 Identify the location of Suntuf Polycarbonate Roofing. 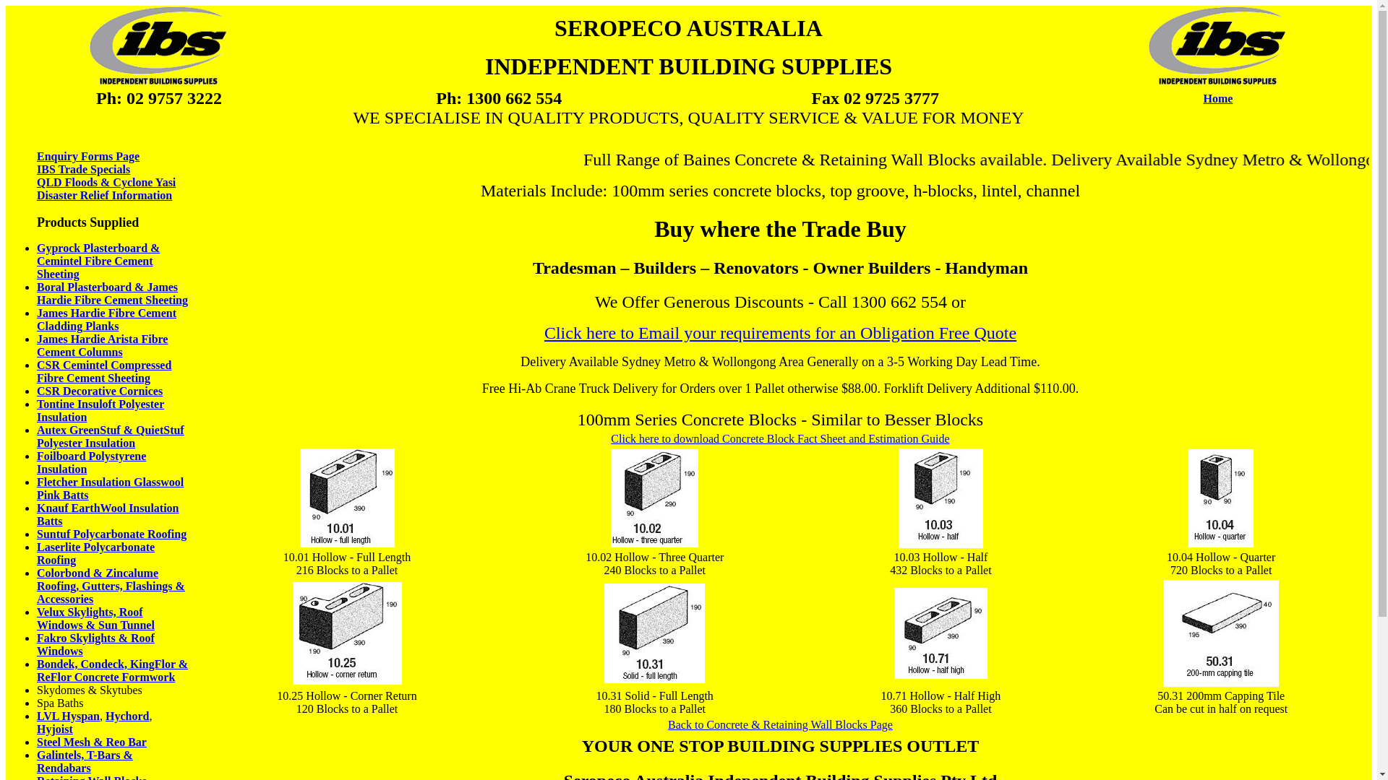
(111, 534).